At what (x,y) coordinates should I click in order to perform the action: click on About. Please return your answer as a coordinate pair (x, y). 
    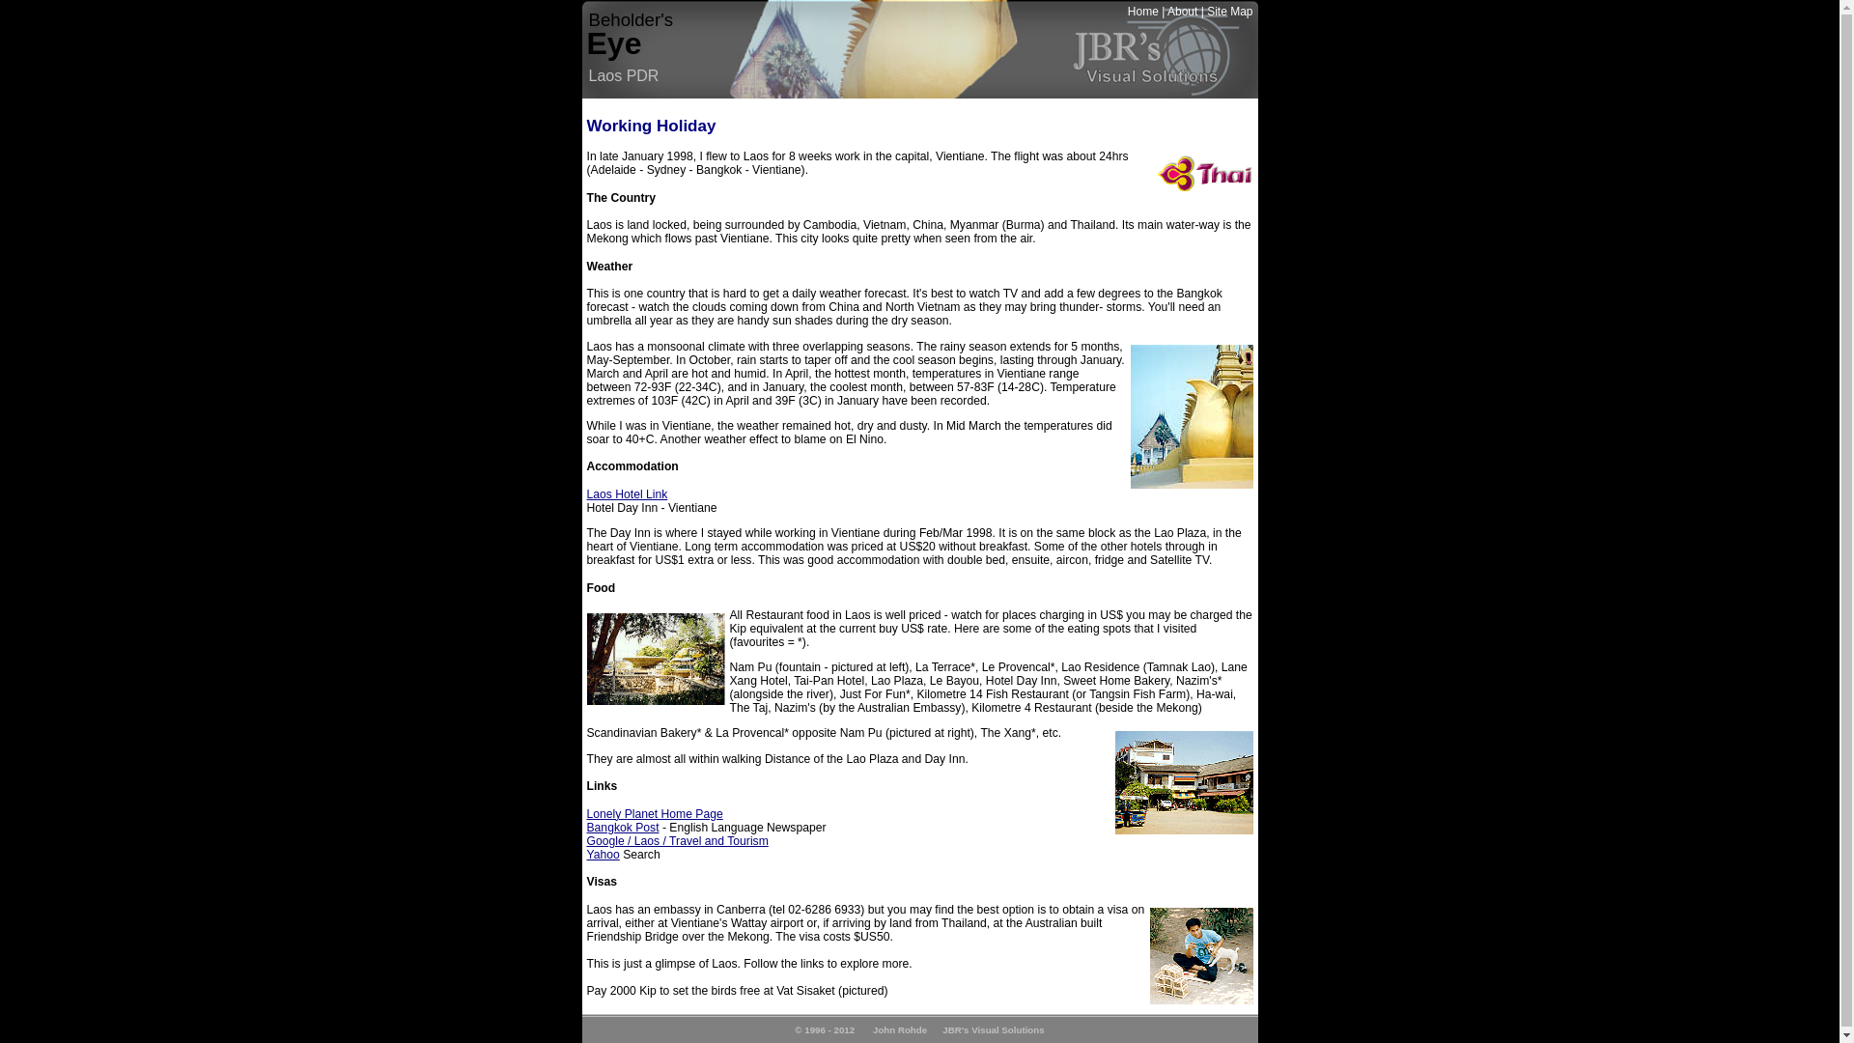
    Looking at the image, I should click on (1182, 12).